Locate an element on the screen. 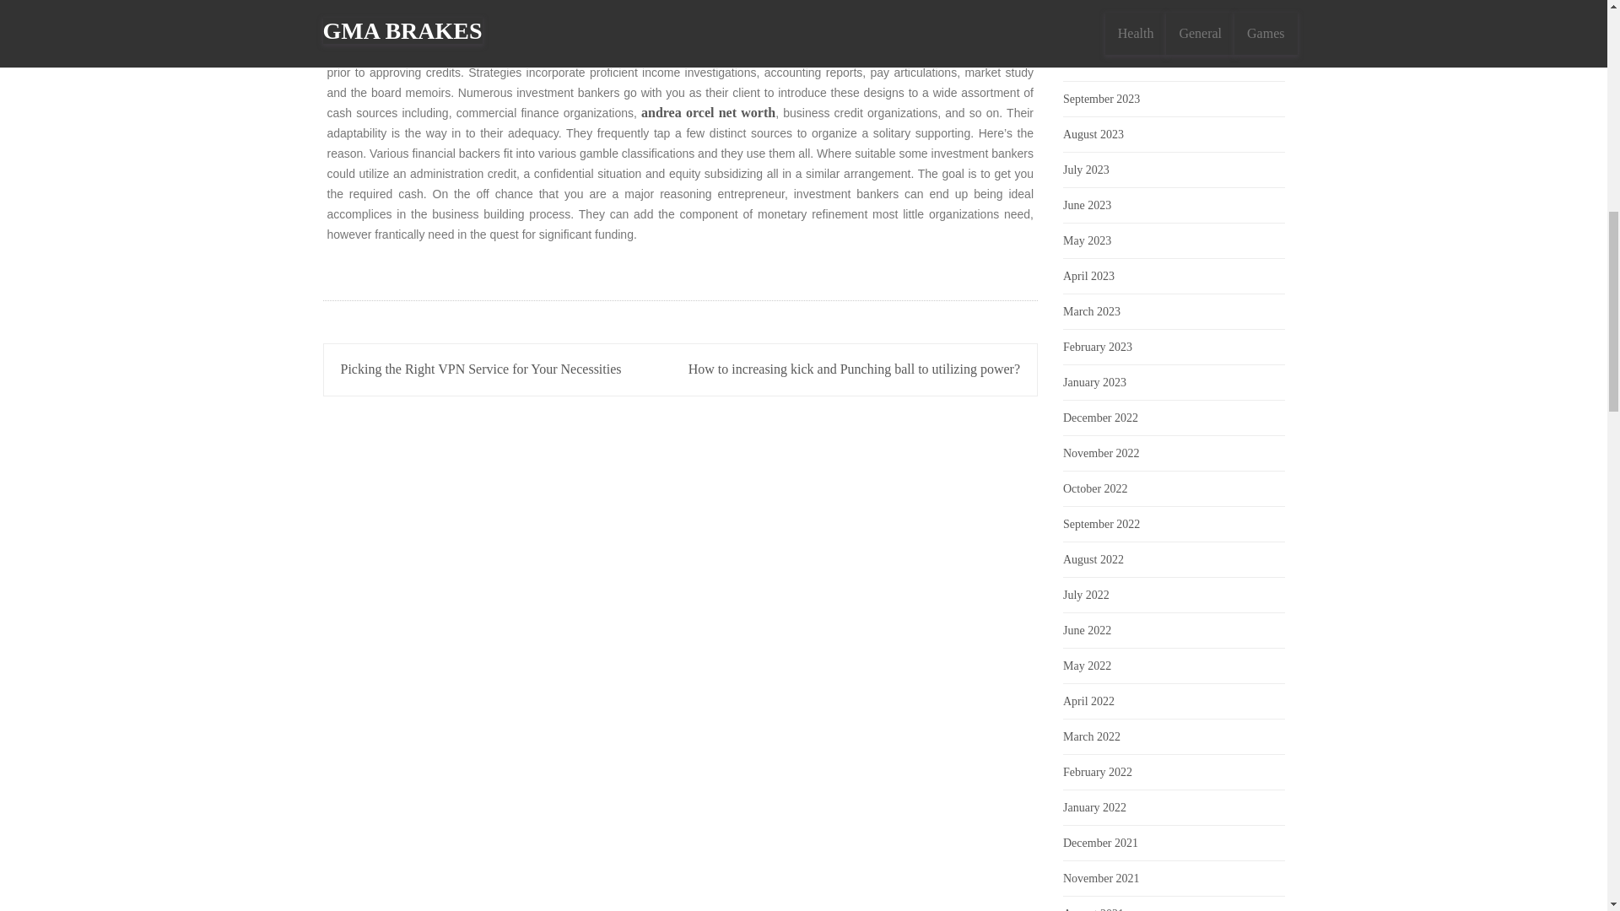  July 2023 is located at coordinates (1086, 170).